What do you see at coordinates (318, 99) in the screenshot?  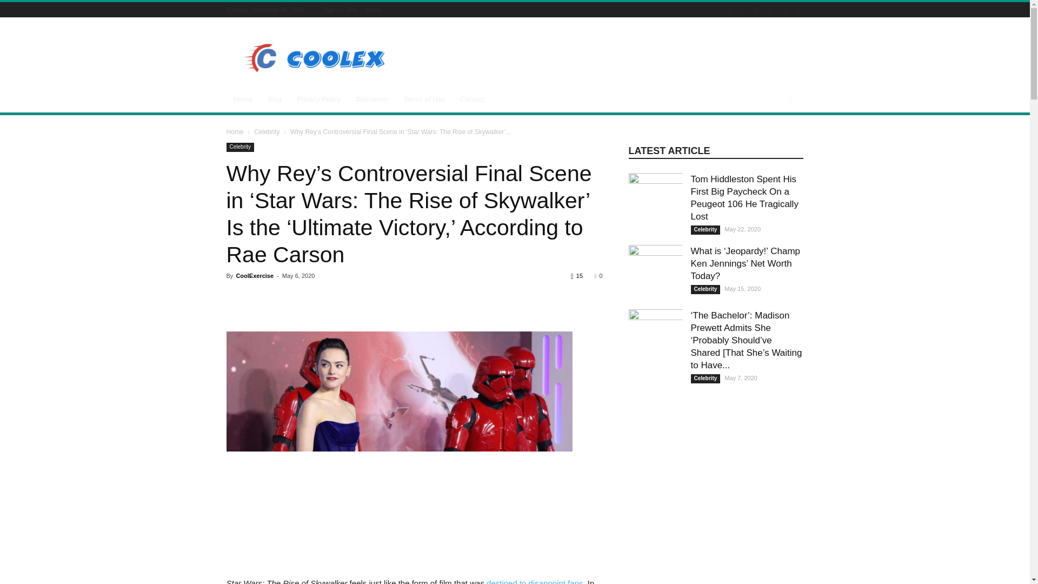 I see `Privacy Policy` at bounding box center [318, 99].